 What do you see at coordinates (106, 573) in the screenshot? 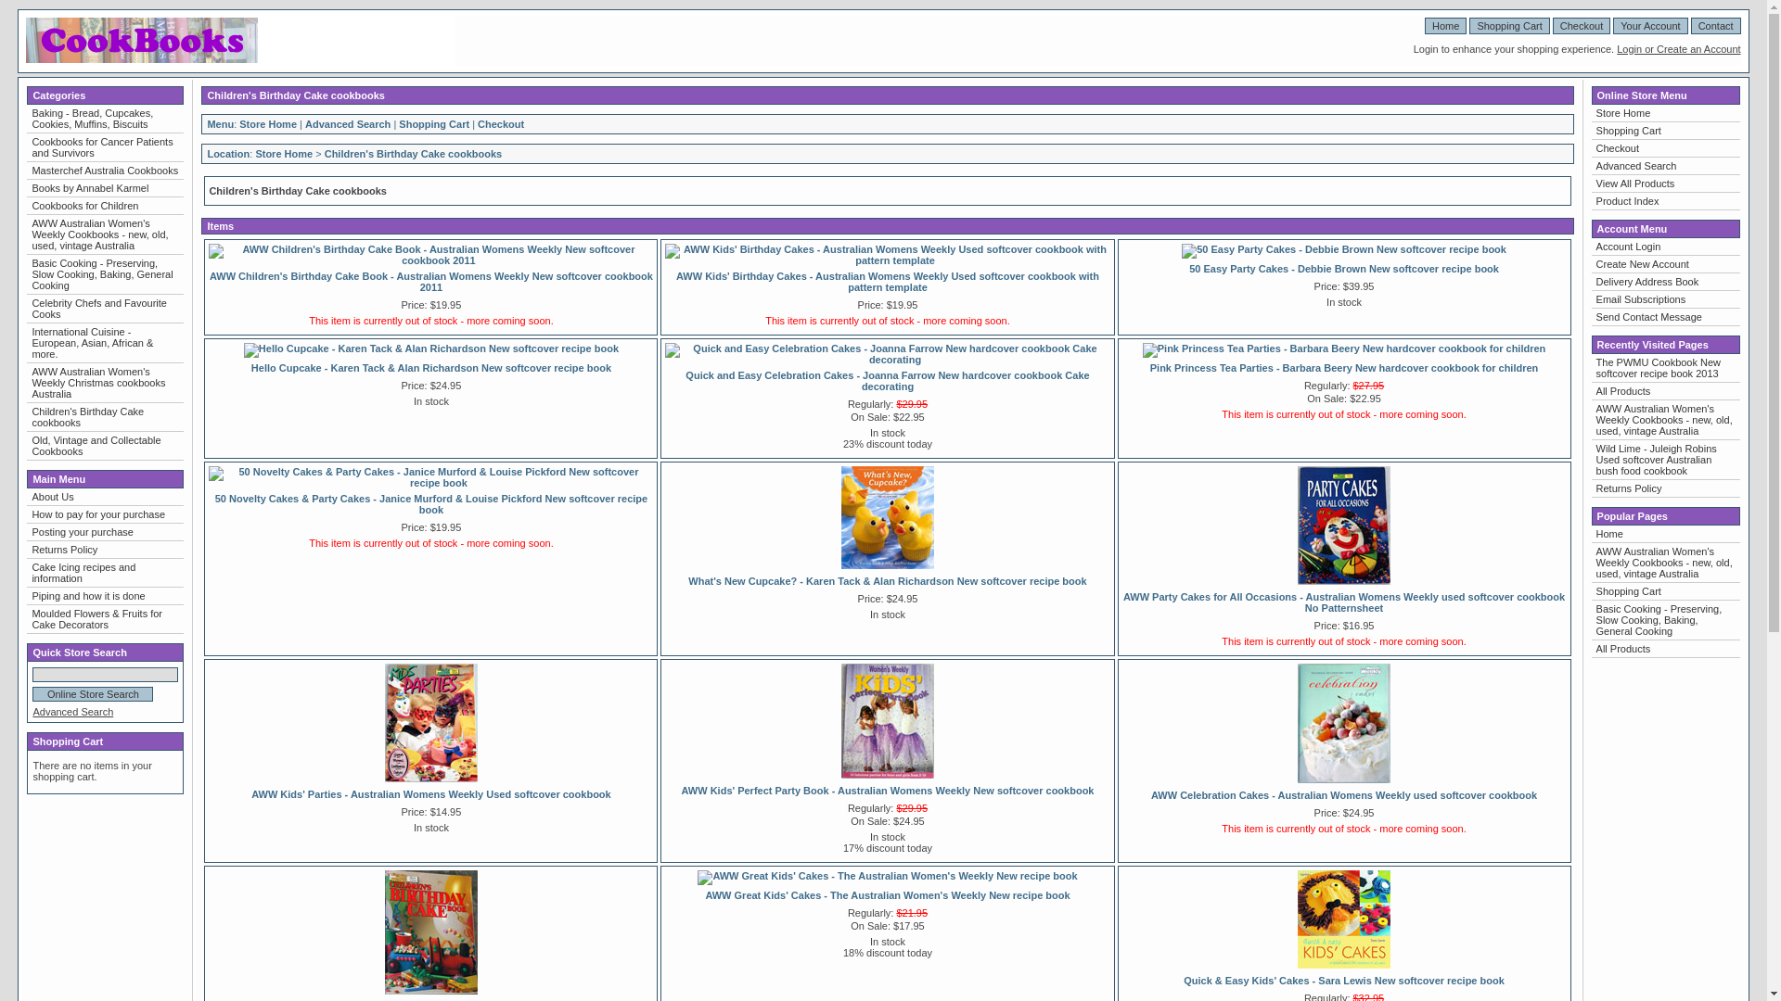
I see `Cake Icing recipes and information` at bounding box center [106, 573].